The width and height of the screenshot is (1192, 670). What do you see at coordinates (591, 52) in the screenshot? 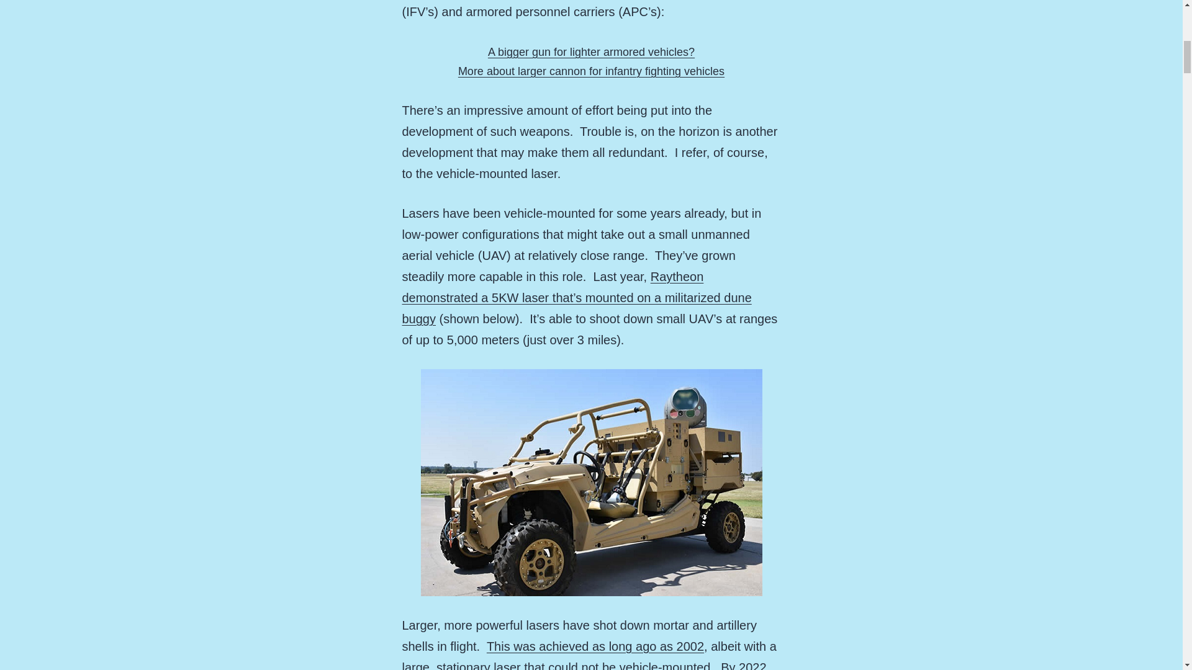
I see `A bigger gun for lighter armored vehicles?` at bounding box center [591, 52].